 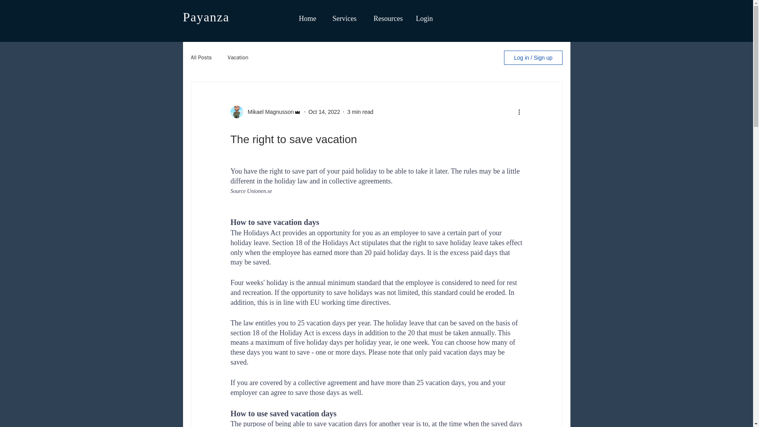 What do you see at coordinates (324, 111) in the screenshot?
I see `Oct 14, 2022` at bounding box center [324, 111].